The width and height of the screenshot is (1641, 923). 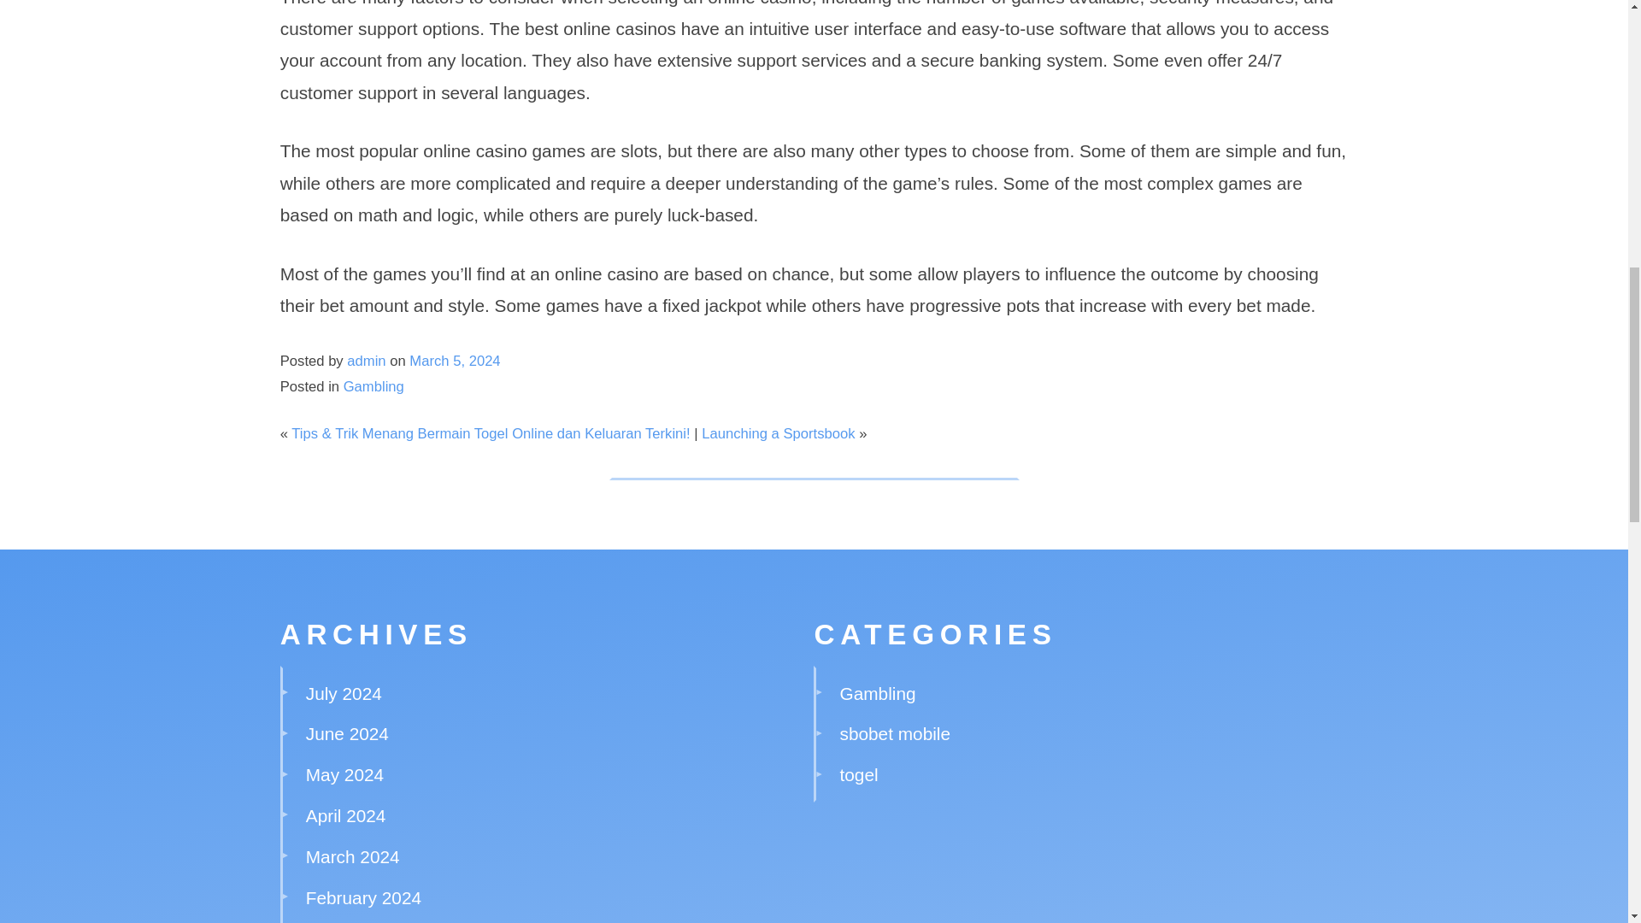 I want to click on Gambling, so click(x=878, y=693).